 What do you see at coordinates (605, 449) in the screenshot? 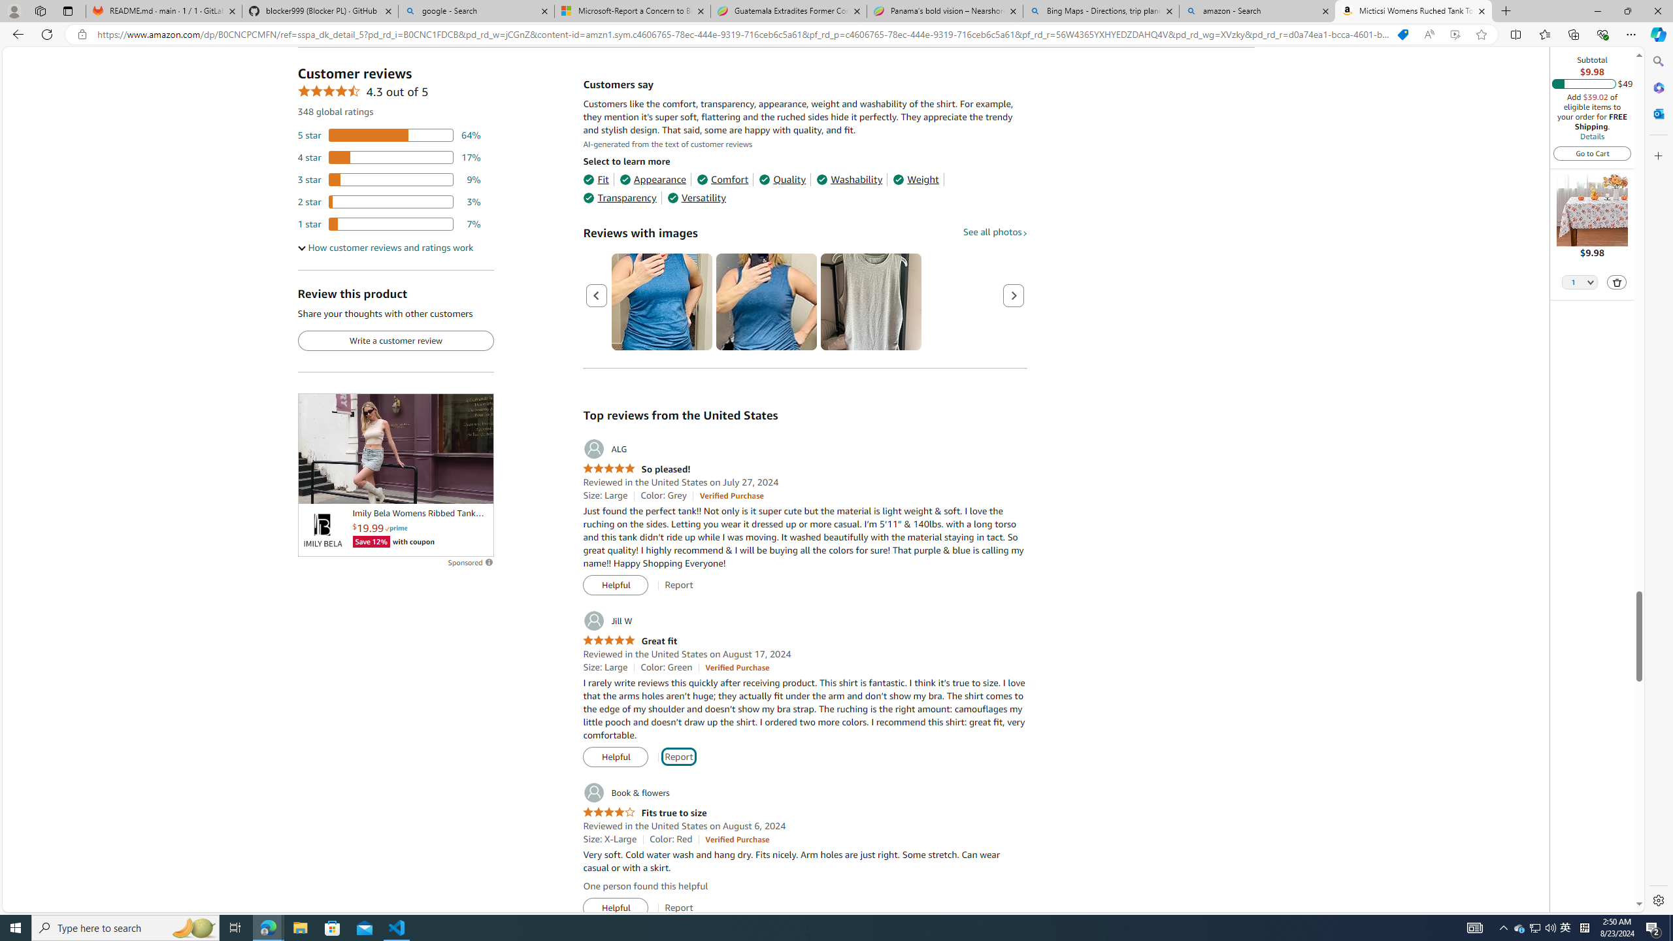
I see `ALG` at bounding box center [605, 449].